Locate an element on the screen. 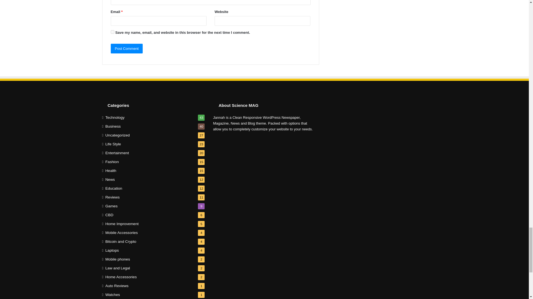 The width and height of the screenshot is (533, 299). Post Comment is located at coordinates (127, 48).